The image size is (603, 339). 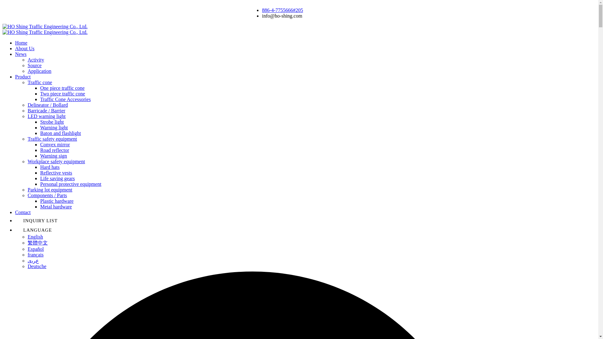 What do you see at coordinates (52, 139) in the screenshot?
I see `Traffic safety equipment` at bounding box center [52, 139].